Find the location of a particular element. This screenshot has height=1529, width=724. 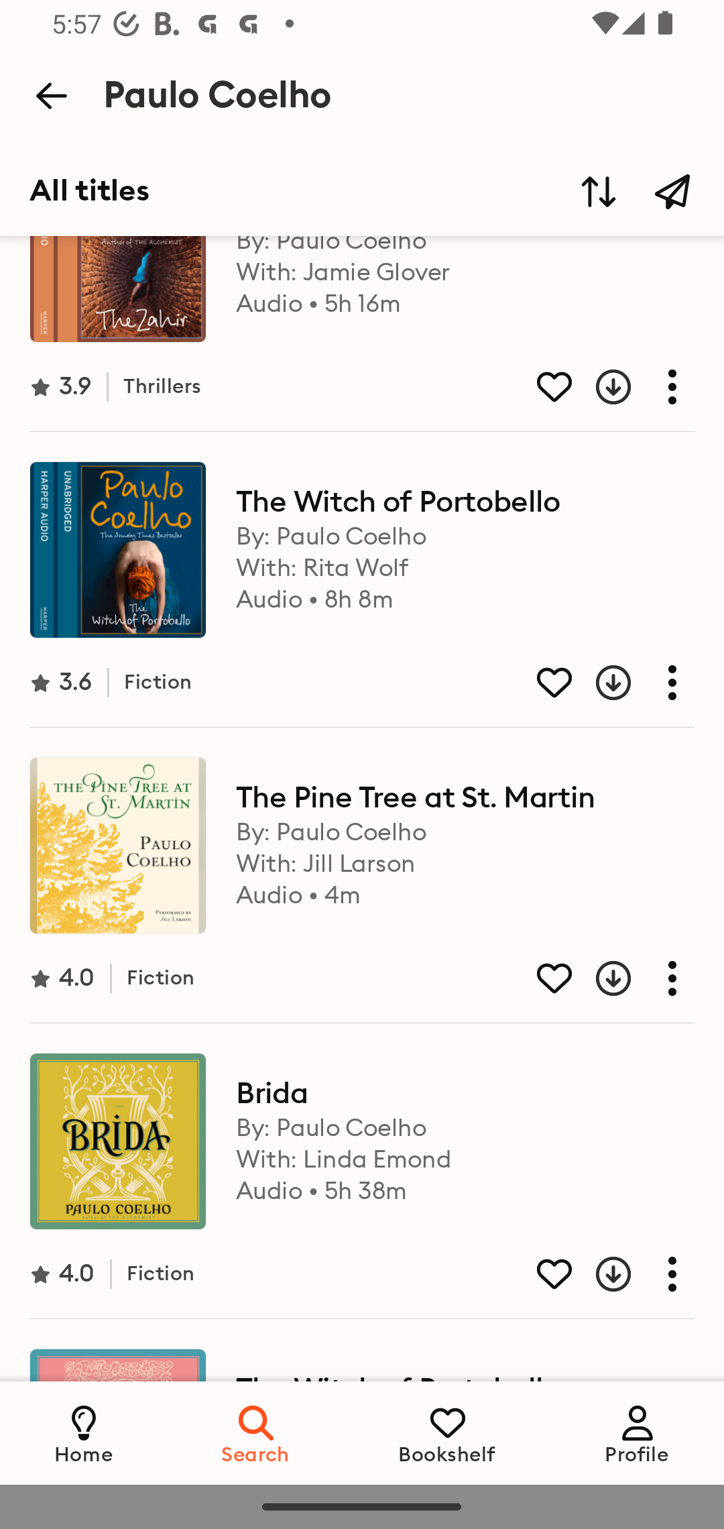

Search is located at coordinates (256, 1432).